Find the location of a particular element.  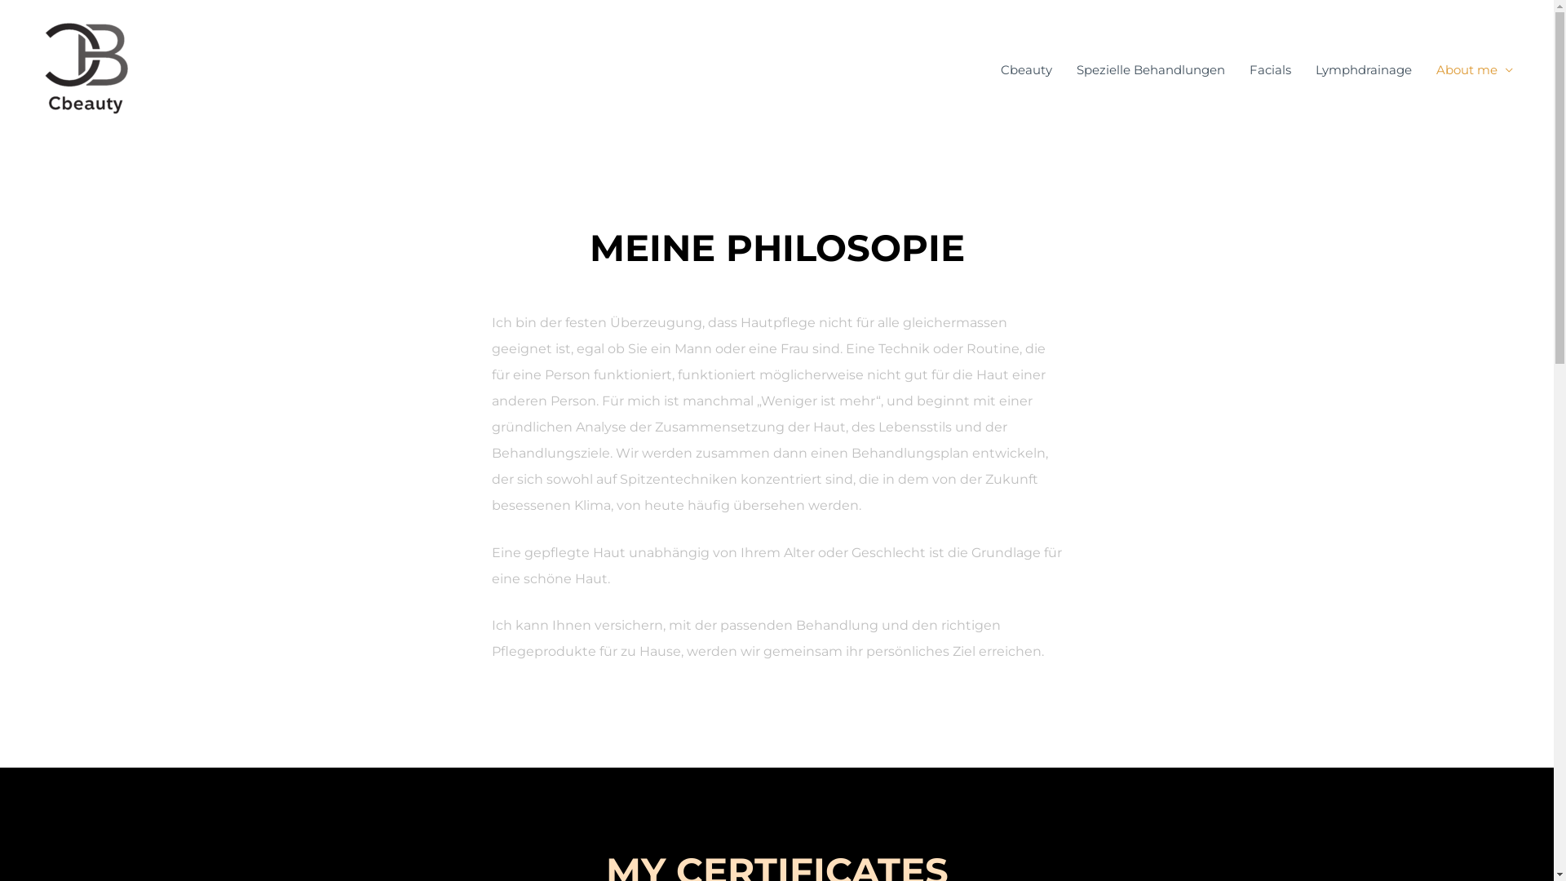

Facials is located at coordinates (1271, 70).